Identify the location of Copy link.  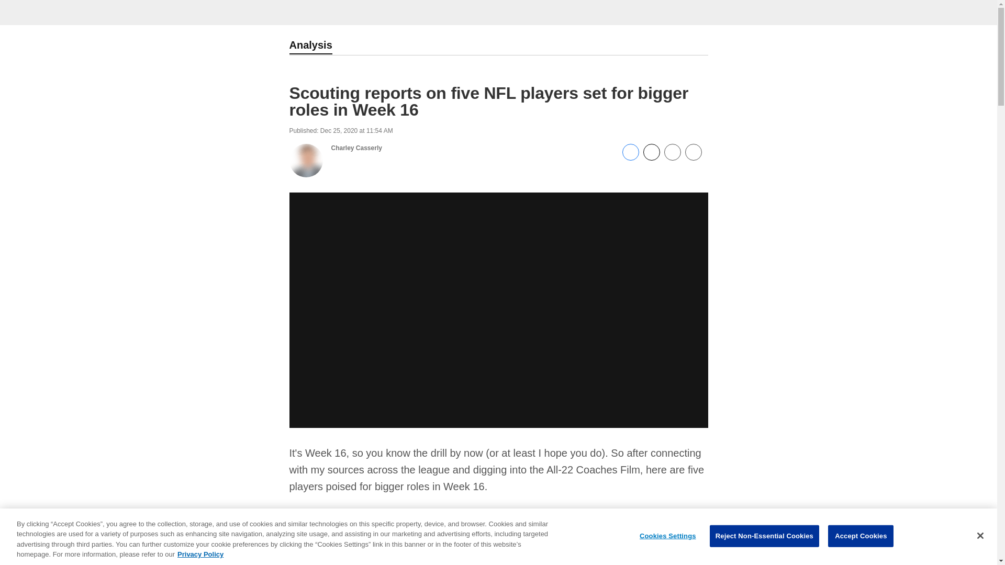
(693, 153).